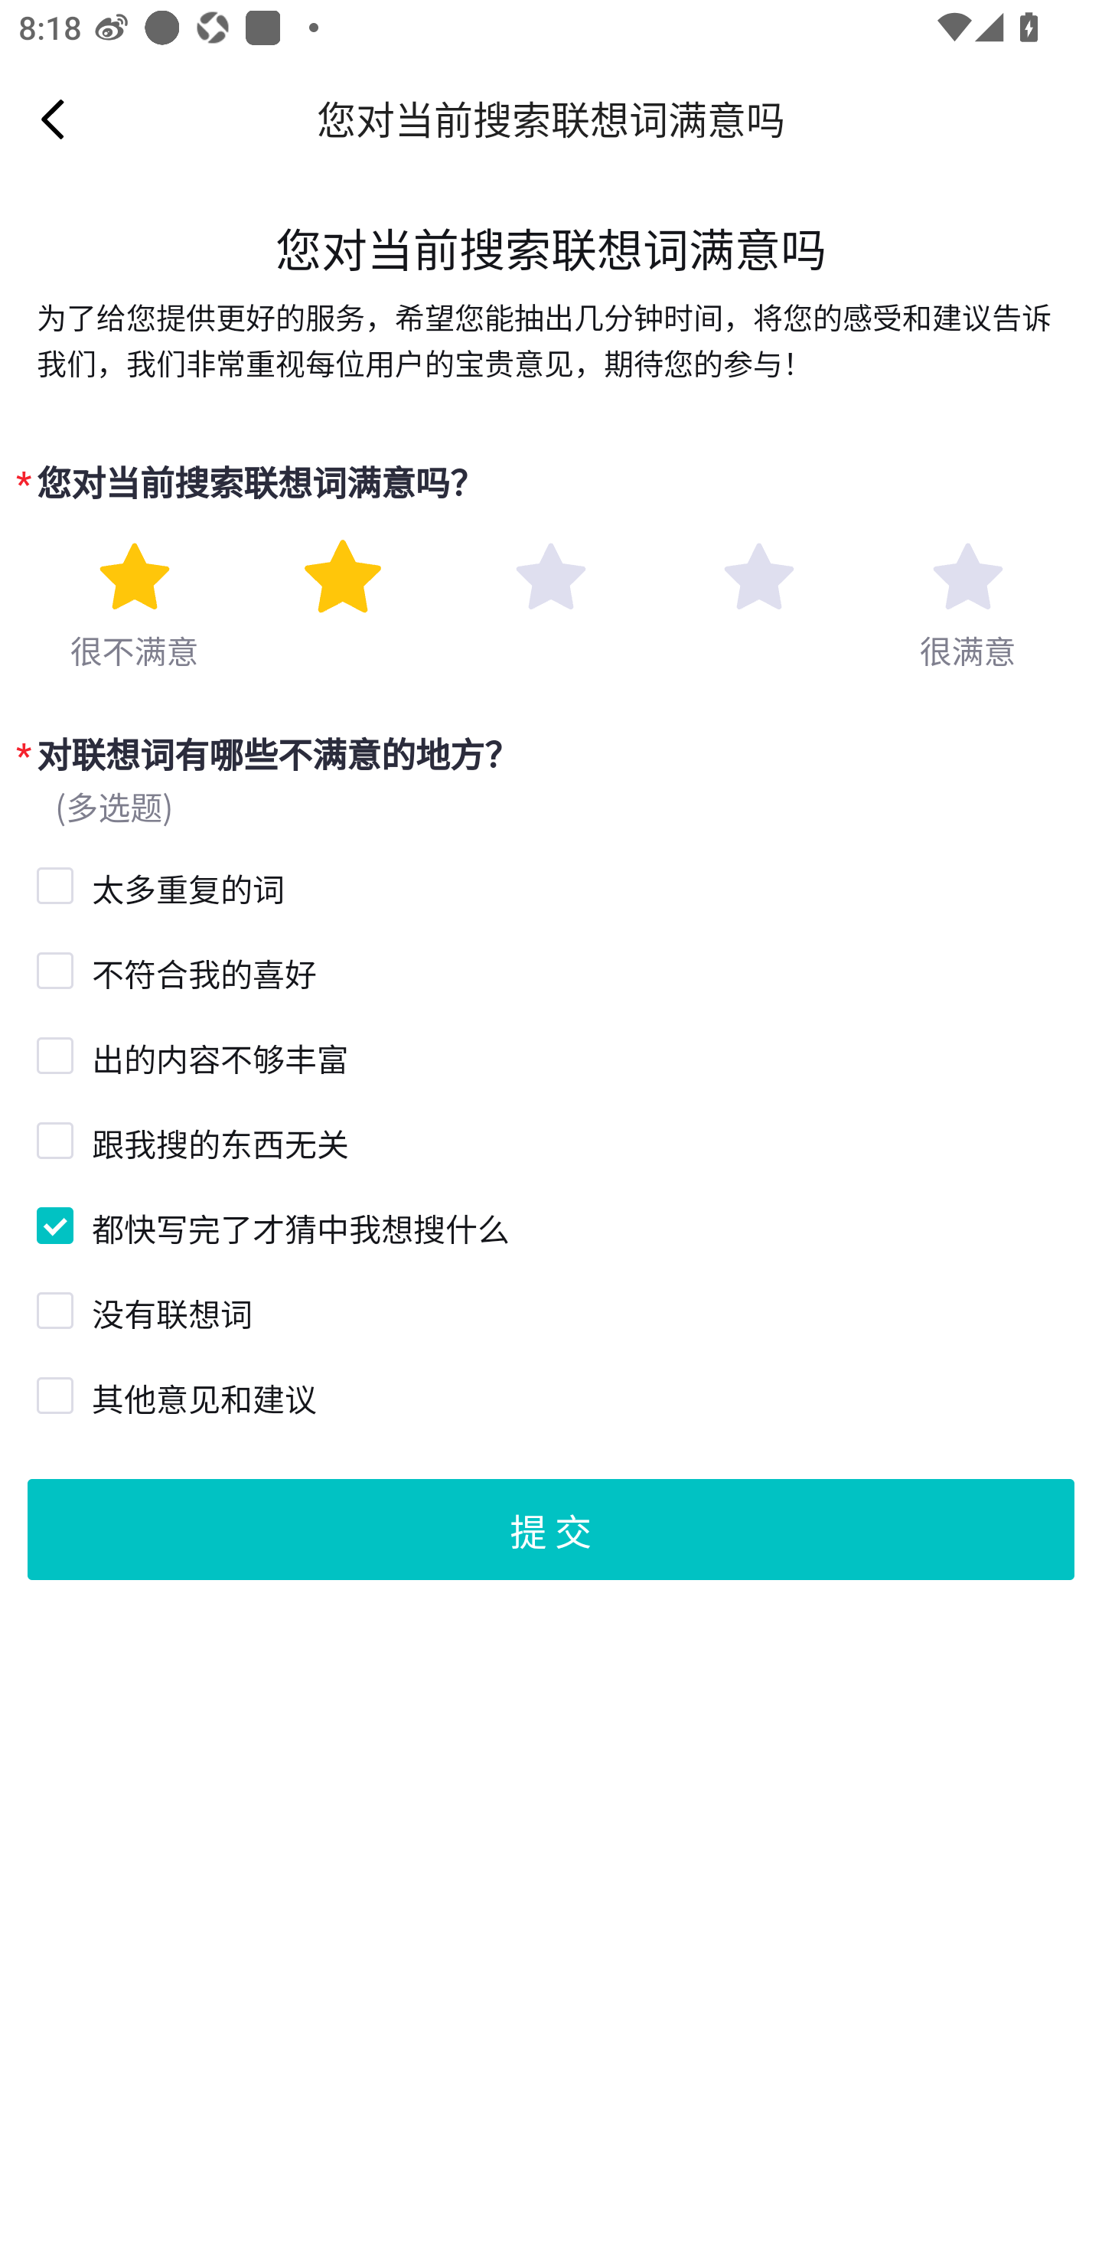 The height and width of the screenshot is (2266, 1102). What do you see at coordinates (551, 1528) in the screenshot?
I see `提 交` at bounding box center [551, 1528].